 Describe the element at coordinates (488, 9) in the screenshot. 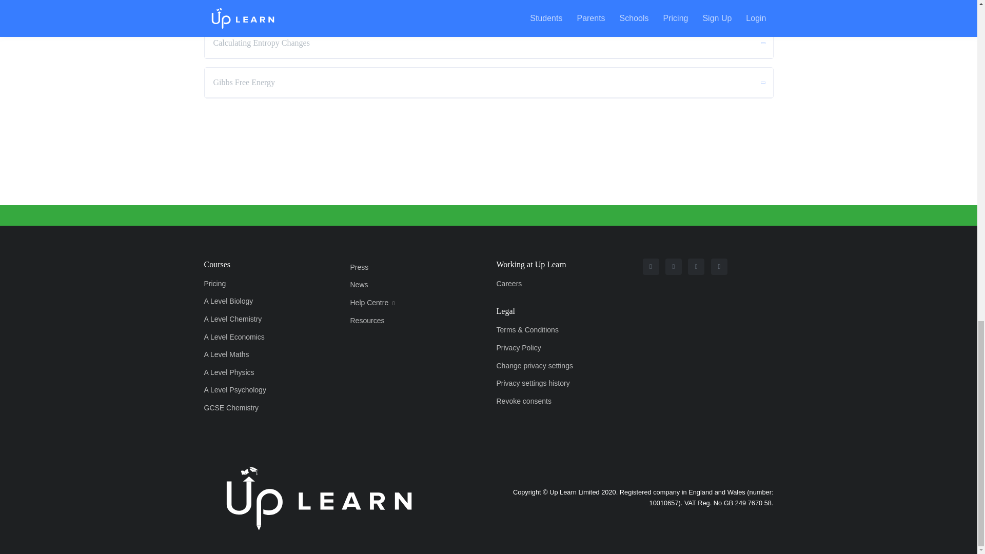

I see `A Microscopic, Mathematical Definition of Entropy` at that location.